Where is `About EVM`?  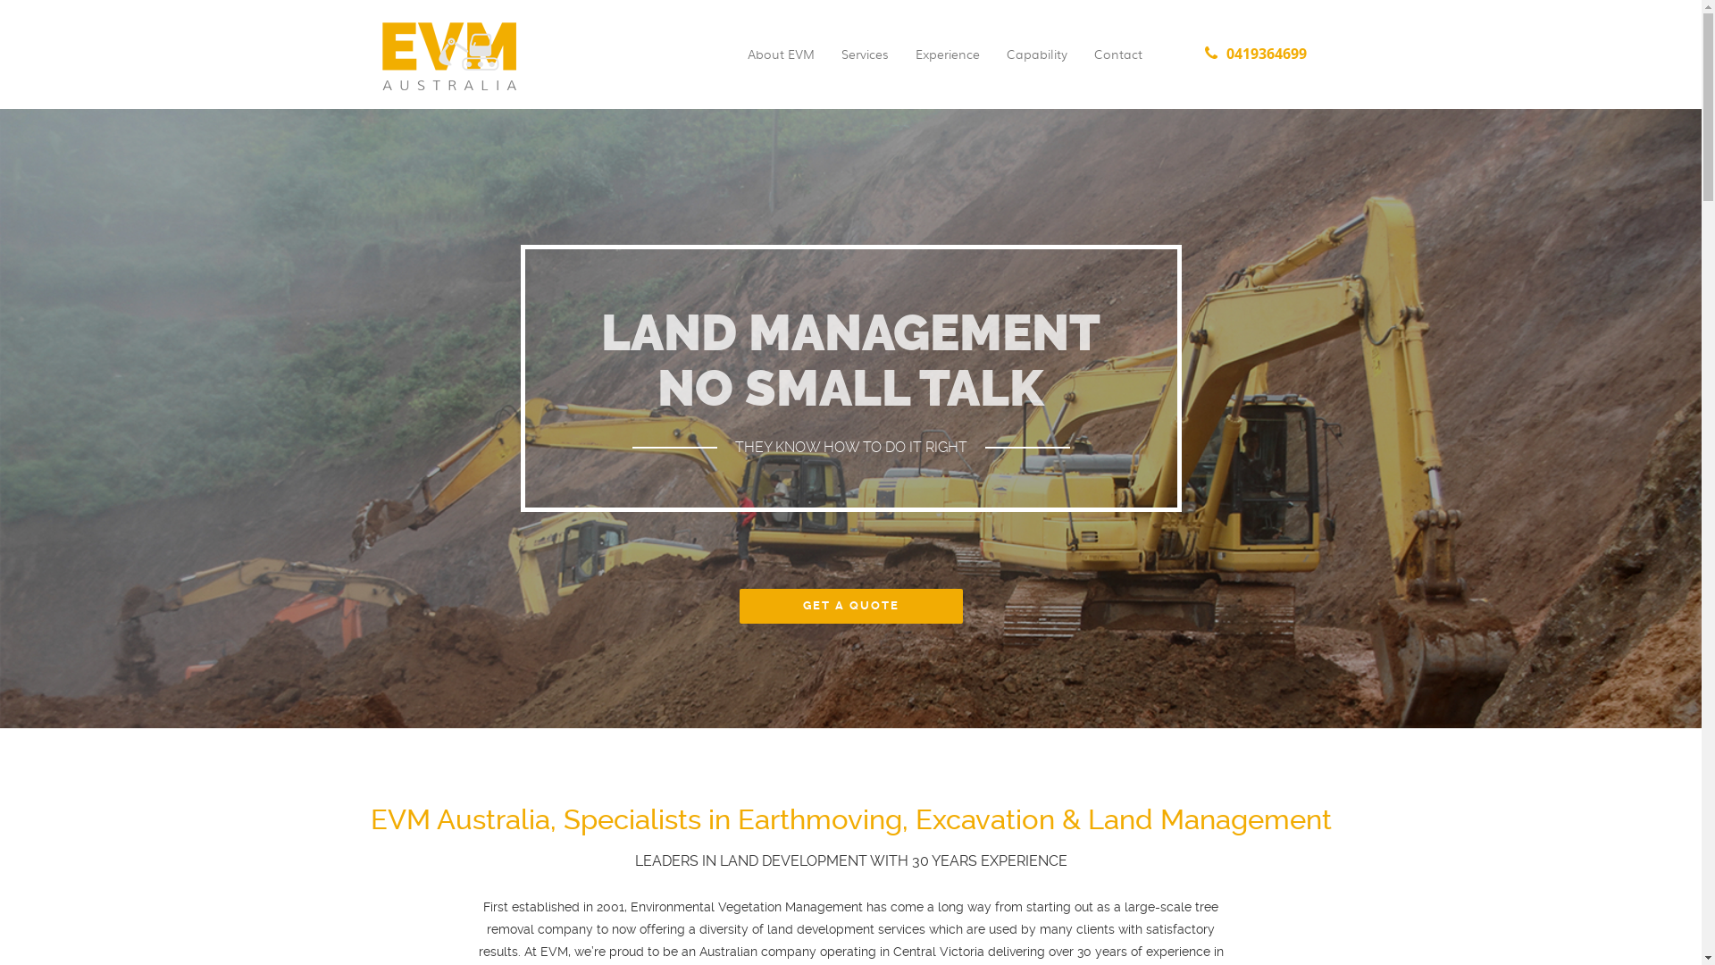 About EVM is located at coordinates (781, 66).